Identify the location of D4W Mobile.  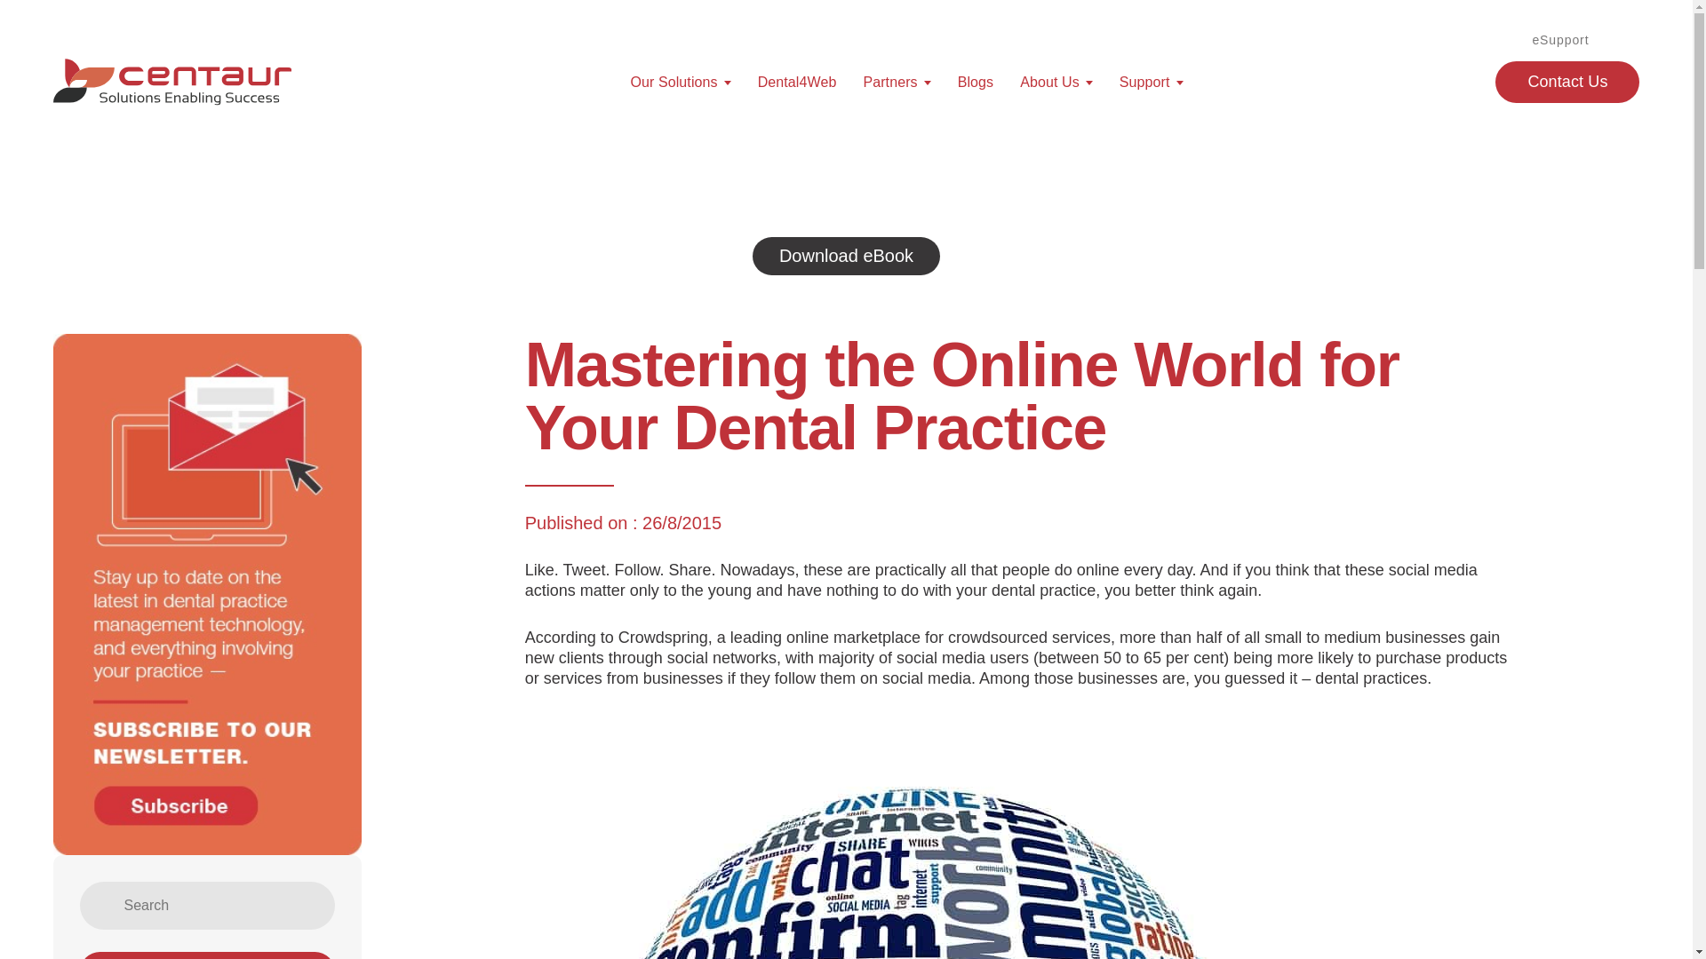
(718, 213).